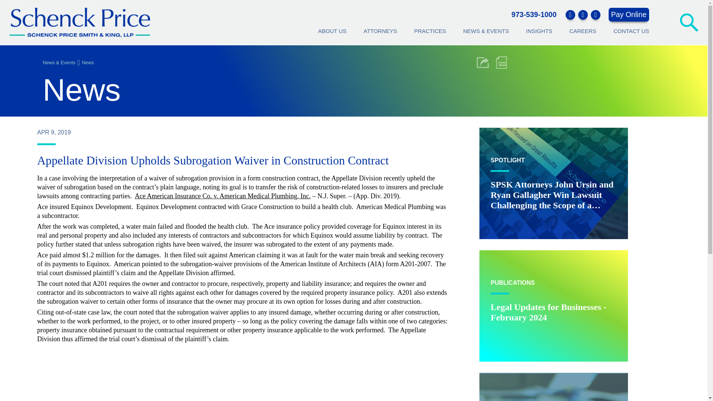 This screenshot has height=401, width=713. Describe the element at coordinates (380, 31) in the screenshot. I see `ATTORNEYS` at that location.